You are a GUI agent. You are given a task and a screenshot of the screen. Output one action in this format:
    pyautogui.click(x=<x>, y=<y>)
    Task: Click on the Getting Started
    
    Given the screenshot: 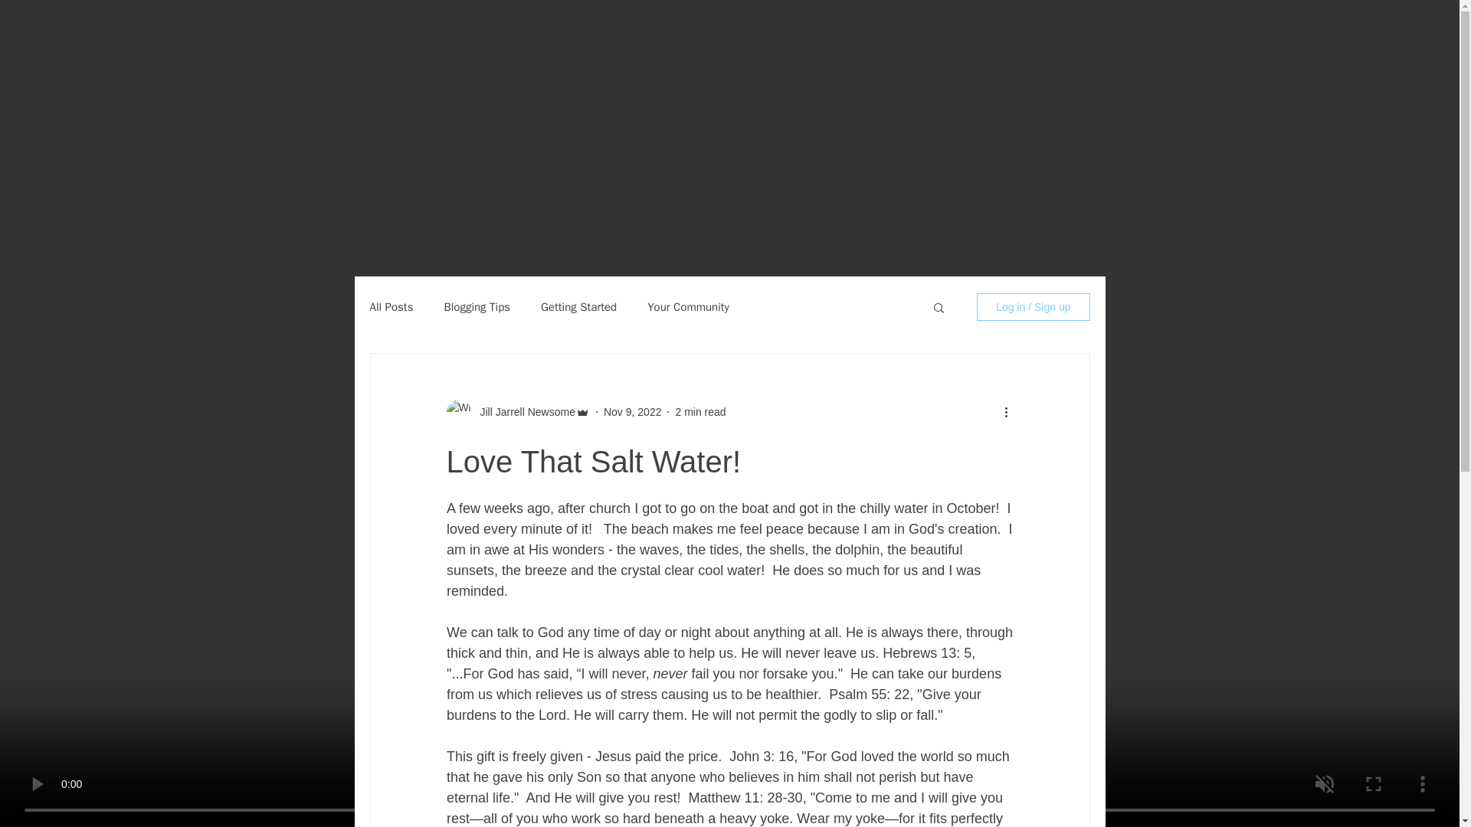 What is the action you would take?
    pyautogui.click(x=578, y=308)
    